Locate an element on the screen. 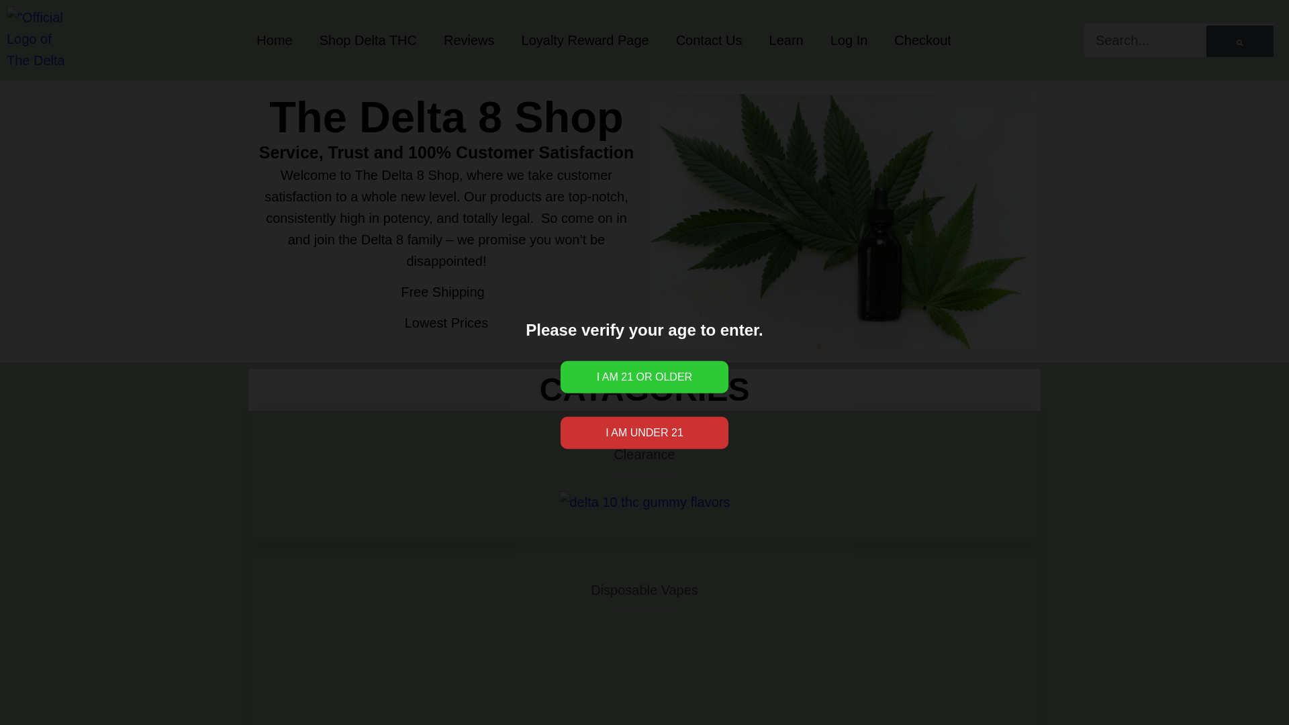 The height and width of the screenshot is (725, 1289). Reviews is located at coordinates (469, 40).